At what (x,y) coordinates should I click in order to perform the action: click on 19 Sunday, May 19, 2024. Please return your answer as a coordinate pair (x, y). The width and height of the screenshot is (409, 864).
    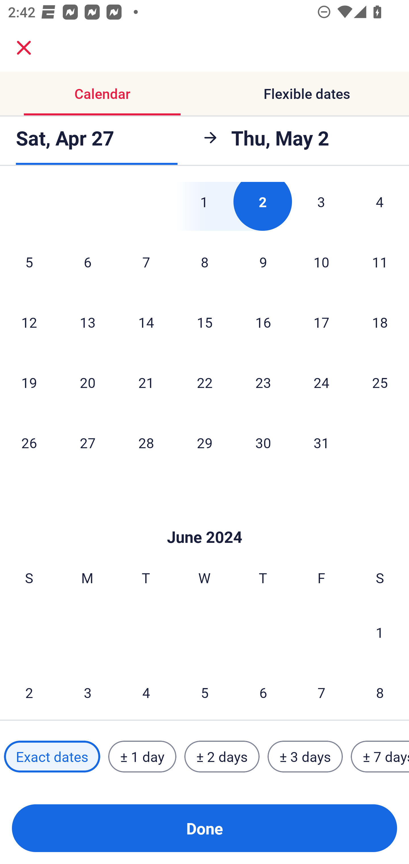
    Looking at the image, I should click on (29, 382).